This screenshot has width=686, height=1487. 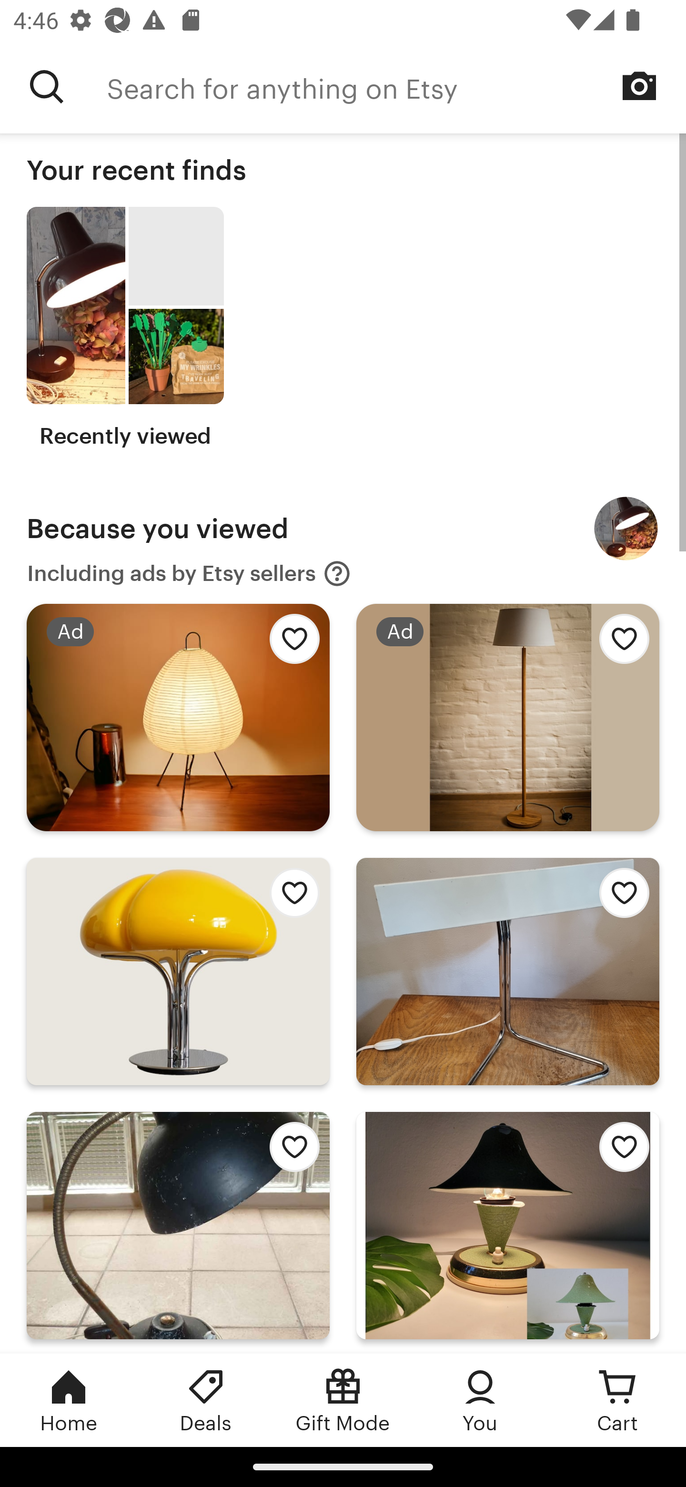 What do you see at coordinates (617, 1400) in the screenshot?
I see `Cart` at bounding box center [617, 1400].